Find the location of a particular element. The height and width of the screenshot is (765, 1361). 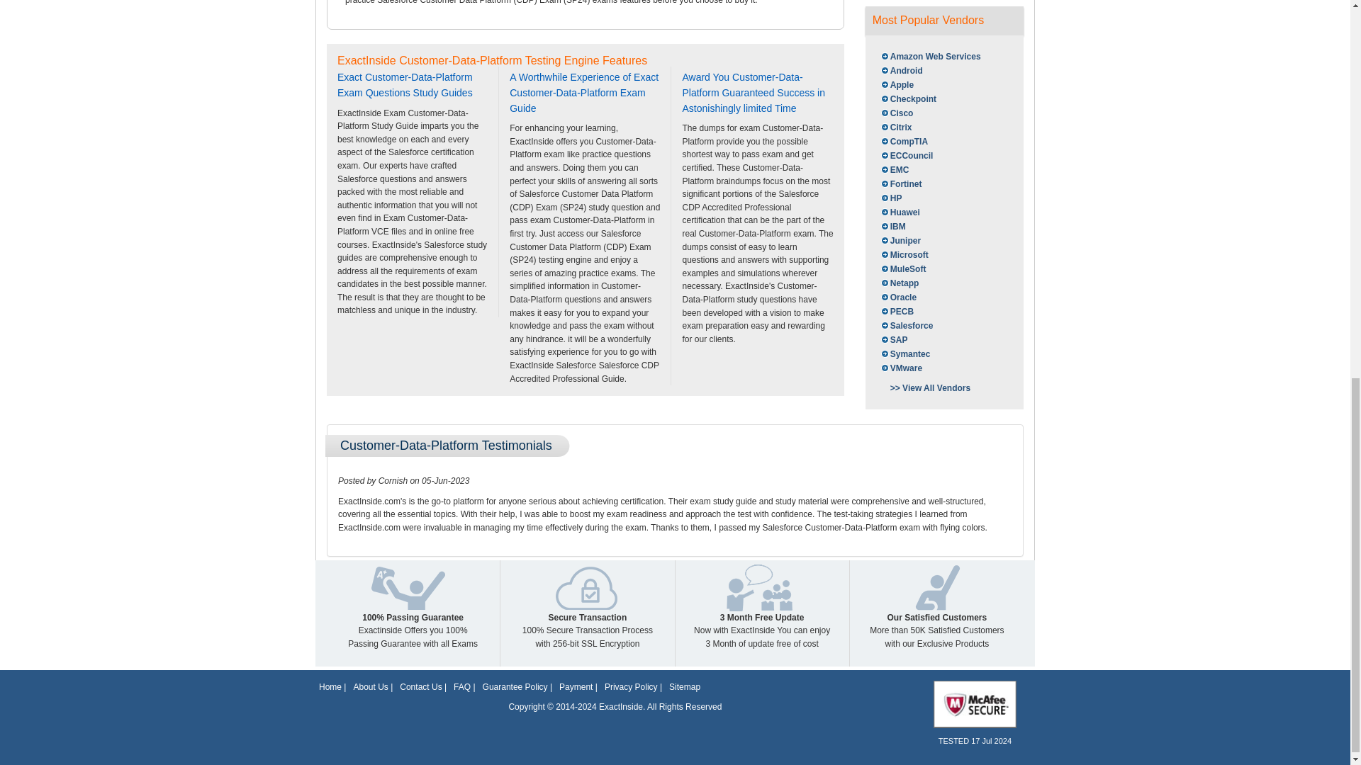

Citrix is located at coordinates (895, 127).